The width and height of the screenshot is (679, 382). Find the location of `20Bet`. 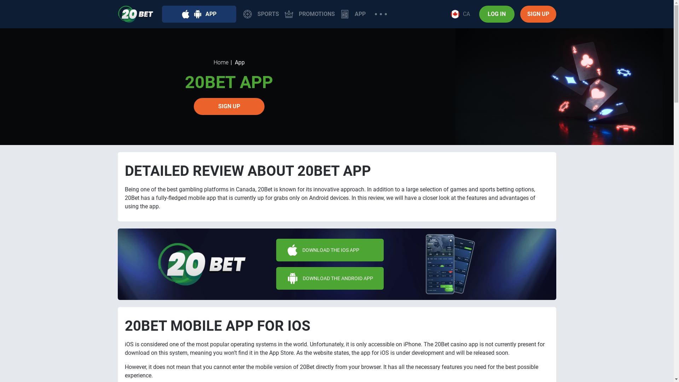

20Bet is located at coordinates (202, 264).